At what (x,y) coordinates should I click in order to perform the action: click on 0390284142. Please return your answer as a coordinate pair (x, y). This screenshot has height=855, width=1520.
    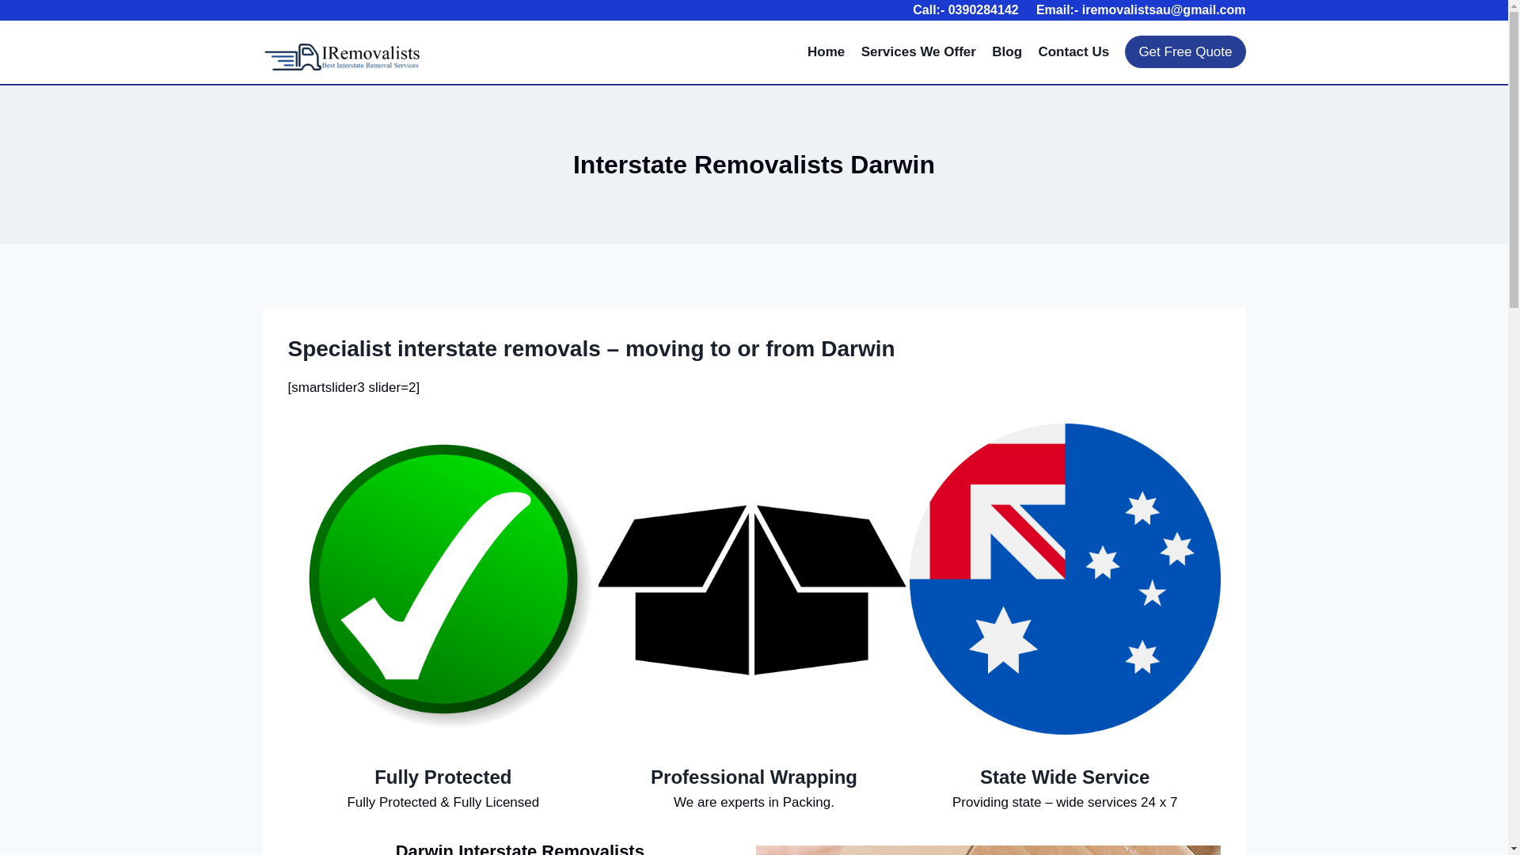
    Looking at the image, I should click on (983, 9).